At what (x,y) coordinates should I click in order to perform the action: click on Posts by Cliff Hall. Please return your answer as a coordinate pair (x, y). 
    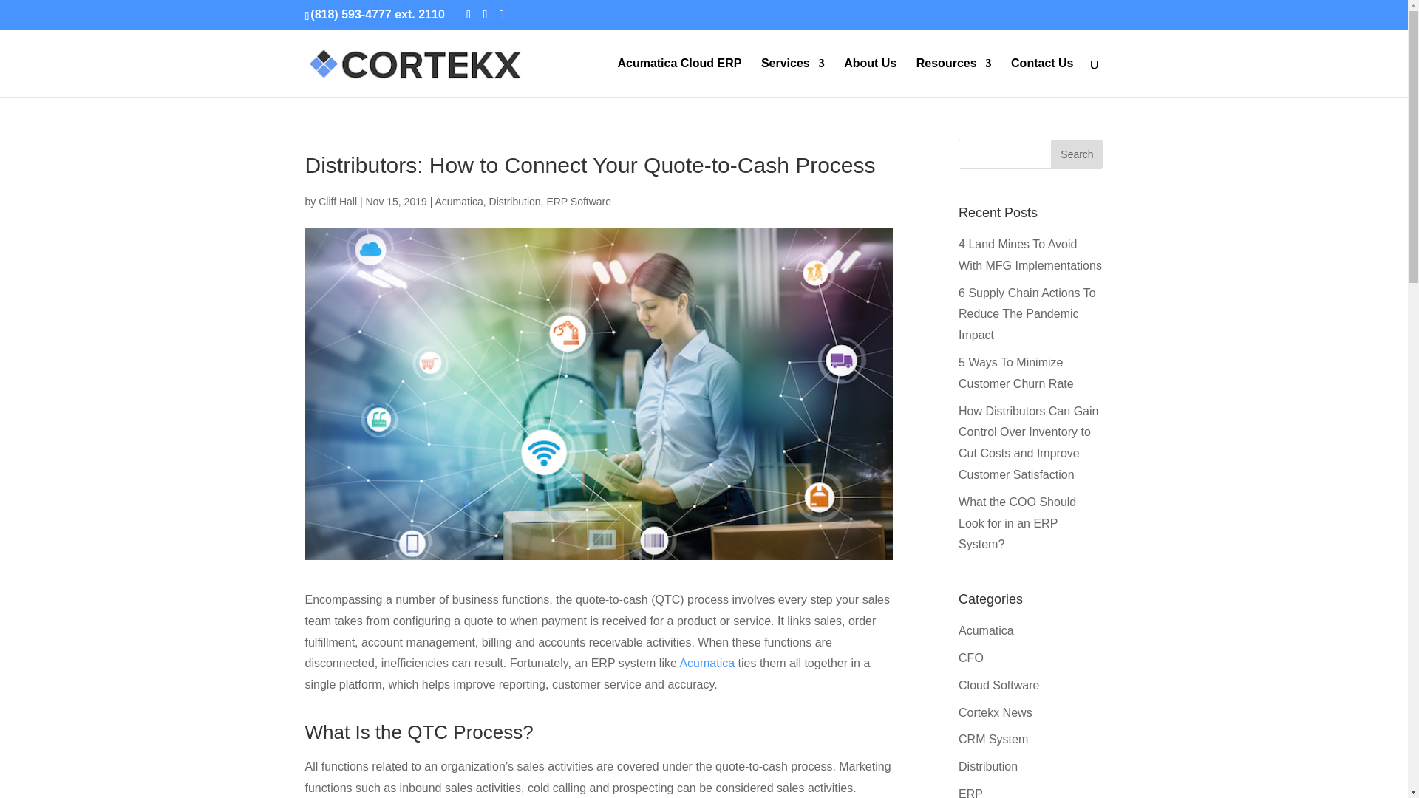
    Looking at the image, I should click on (337, 201).